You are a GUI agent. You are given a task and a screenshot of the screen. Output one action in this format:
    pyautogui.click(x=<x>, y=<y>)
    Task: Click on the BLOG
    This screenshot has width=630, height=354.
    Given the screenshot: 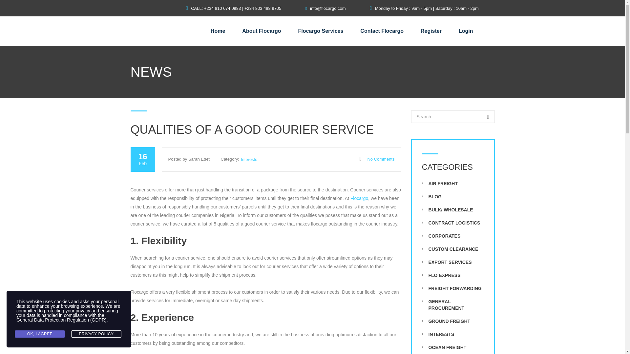 What is the action you would take?
    pyautogui.click(x=435, y=197)
    